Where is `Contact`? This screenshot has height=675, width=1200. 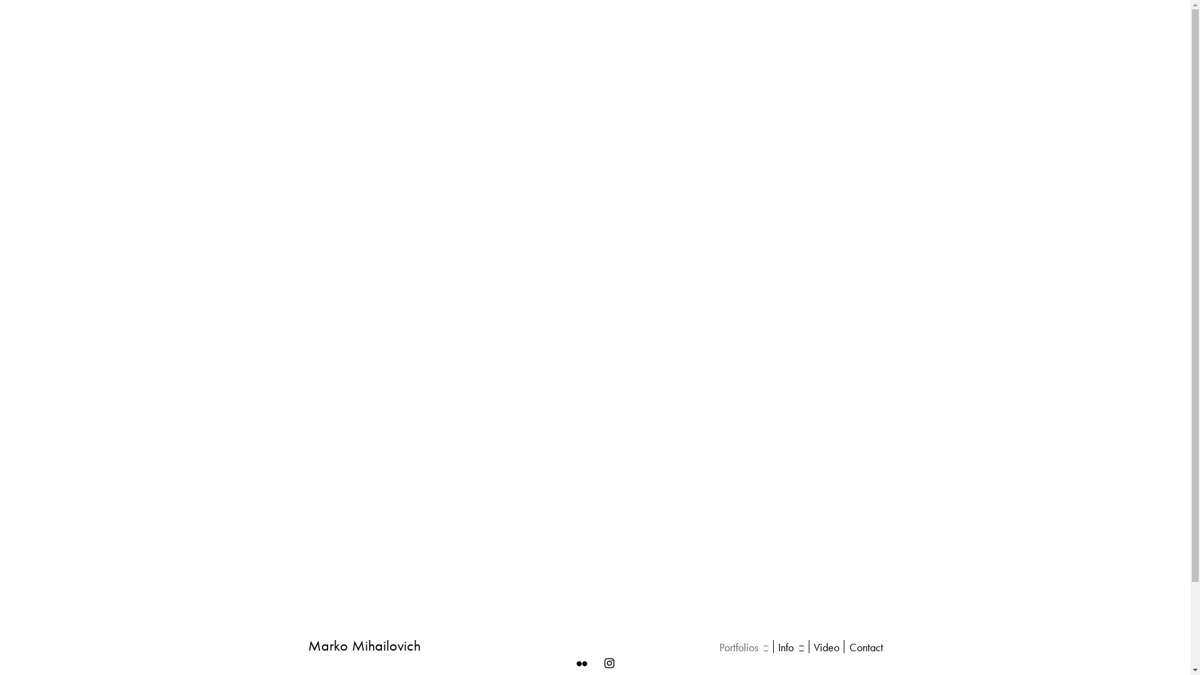 Contact is located at coordinates (866, 647).